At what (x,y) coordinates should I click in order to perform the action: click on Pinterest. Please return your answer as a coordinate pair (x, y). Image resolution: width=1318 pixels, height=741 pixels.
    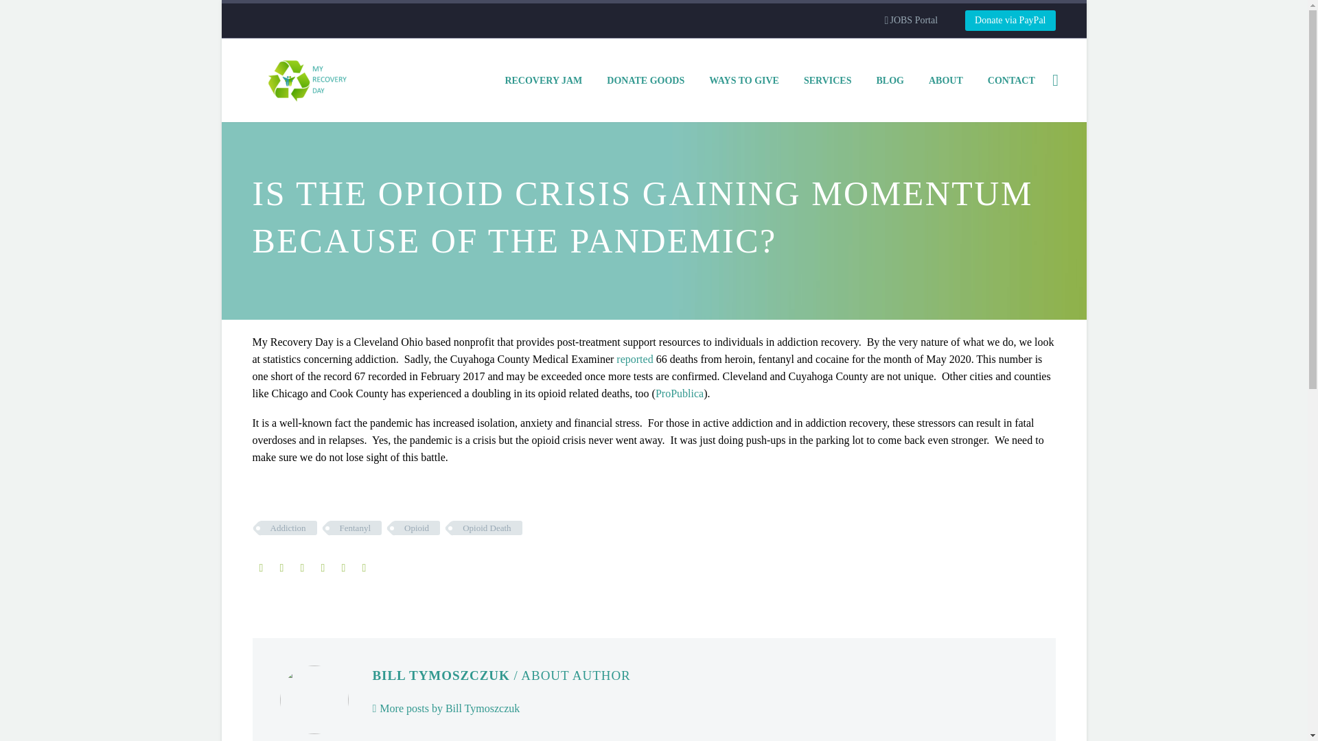
    Looking at the image, I should click on (302, 567).